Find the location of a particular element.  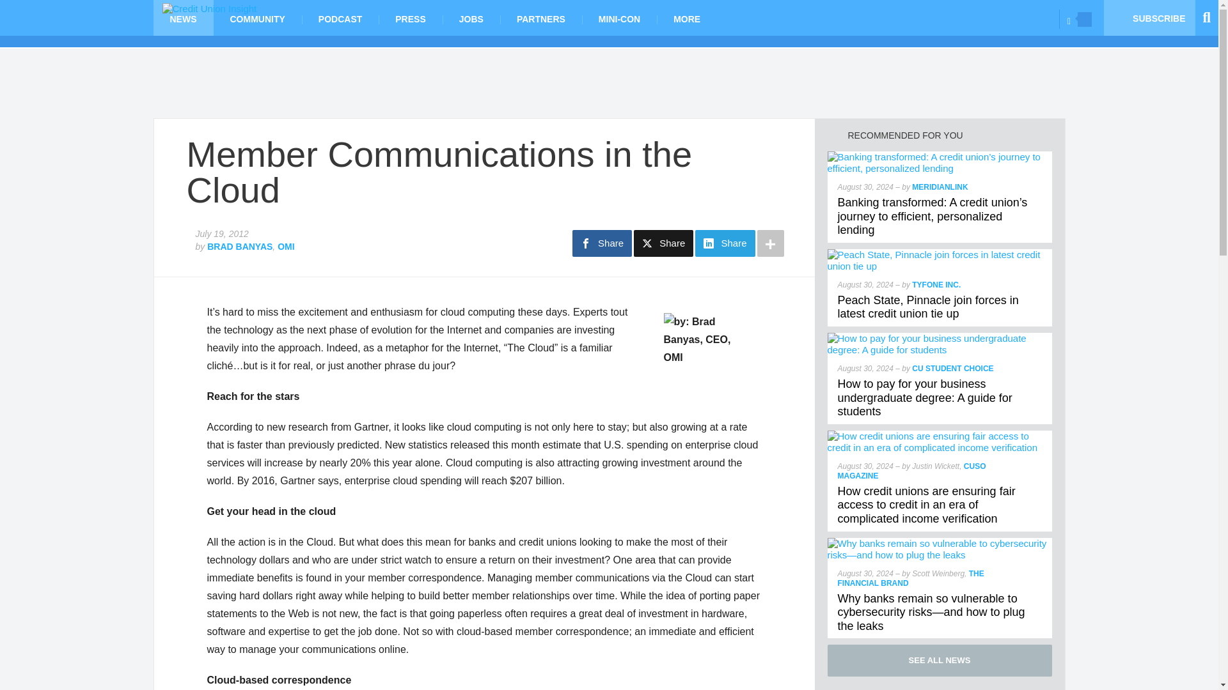

PODCAST is located at coordinates (340, 18).